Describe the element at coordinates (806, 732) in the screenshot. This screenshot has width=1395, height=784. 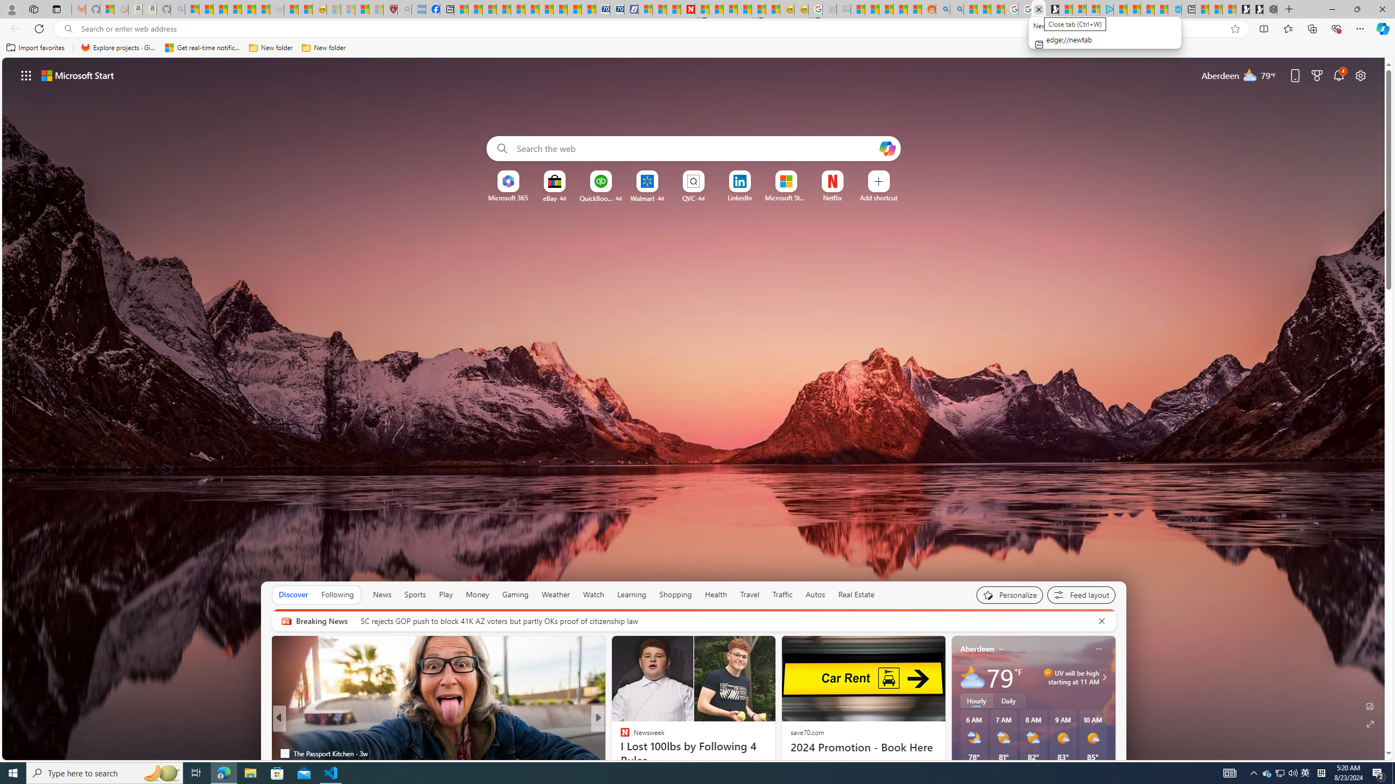
I see `save70.com` at that location.